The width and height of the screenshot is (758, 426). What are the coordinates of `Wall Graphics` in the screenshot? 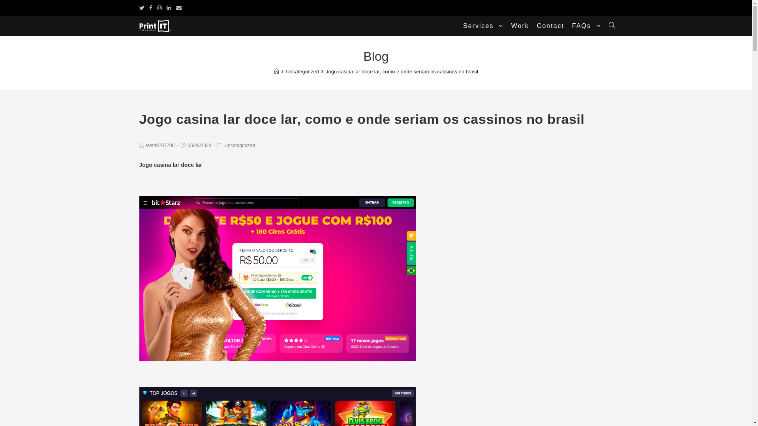 It's located at (472, 393).